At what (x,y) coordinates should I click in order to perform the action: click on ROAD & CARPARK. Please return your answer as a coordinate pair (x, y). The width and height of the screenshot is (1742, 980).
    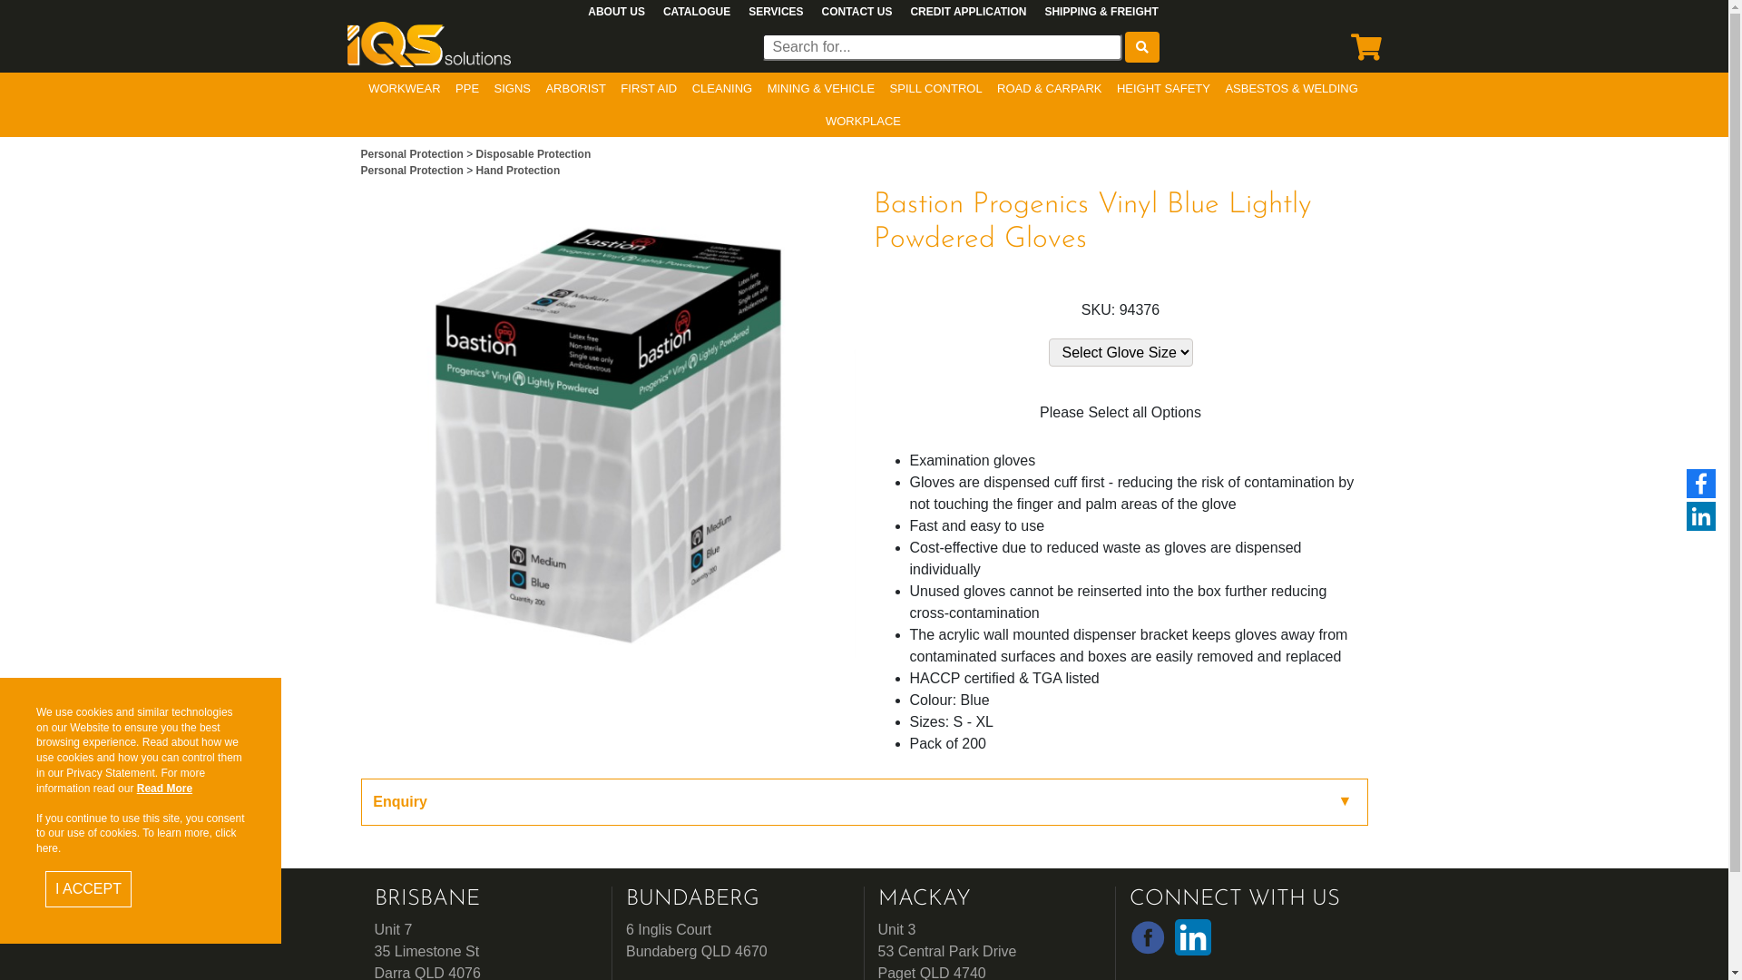
    Looking at the image, I should click on (1049, 89).